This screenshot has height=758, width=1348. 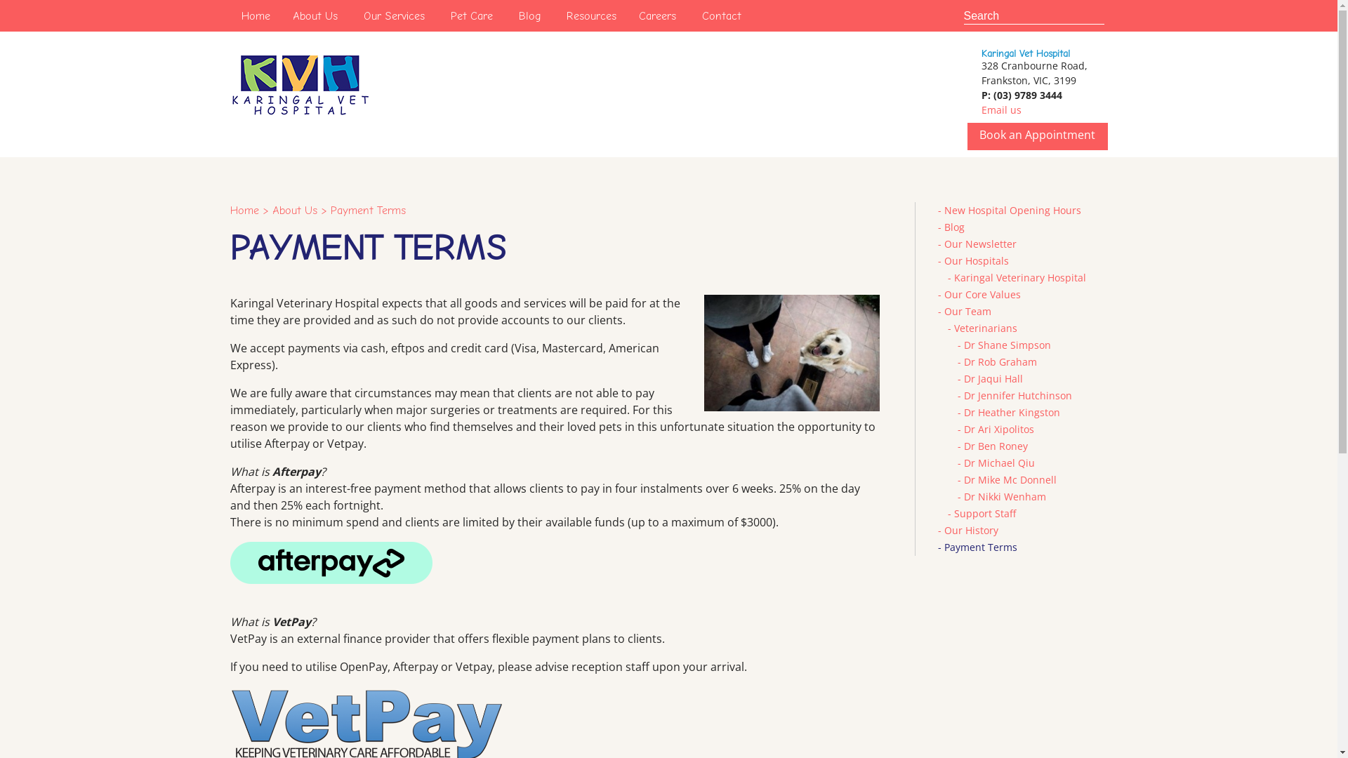 I want to click on Home, so click(x=244, y=211).